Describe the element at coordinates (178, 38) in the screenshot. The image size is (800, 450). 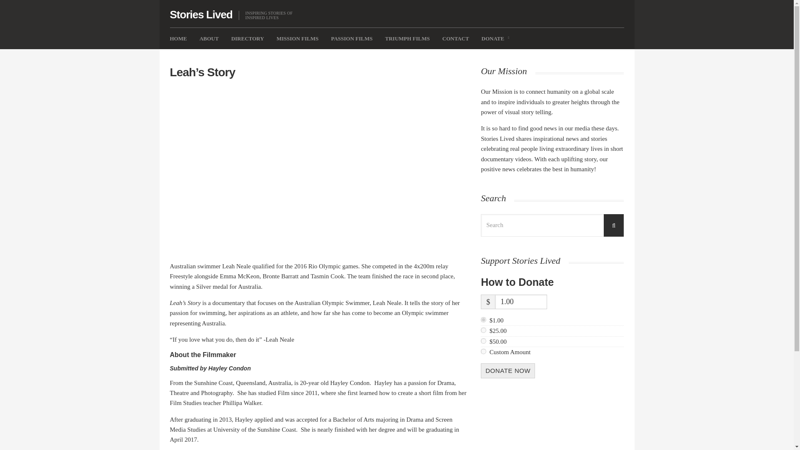
I see `HOME` at that location.